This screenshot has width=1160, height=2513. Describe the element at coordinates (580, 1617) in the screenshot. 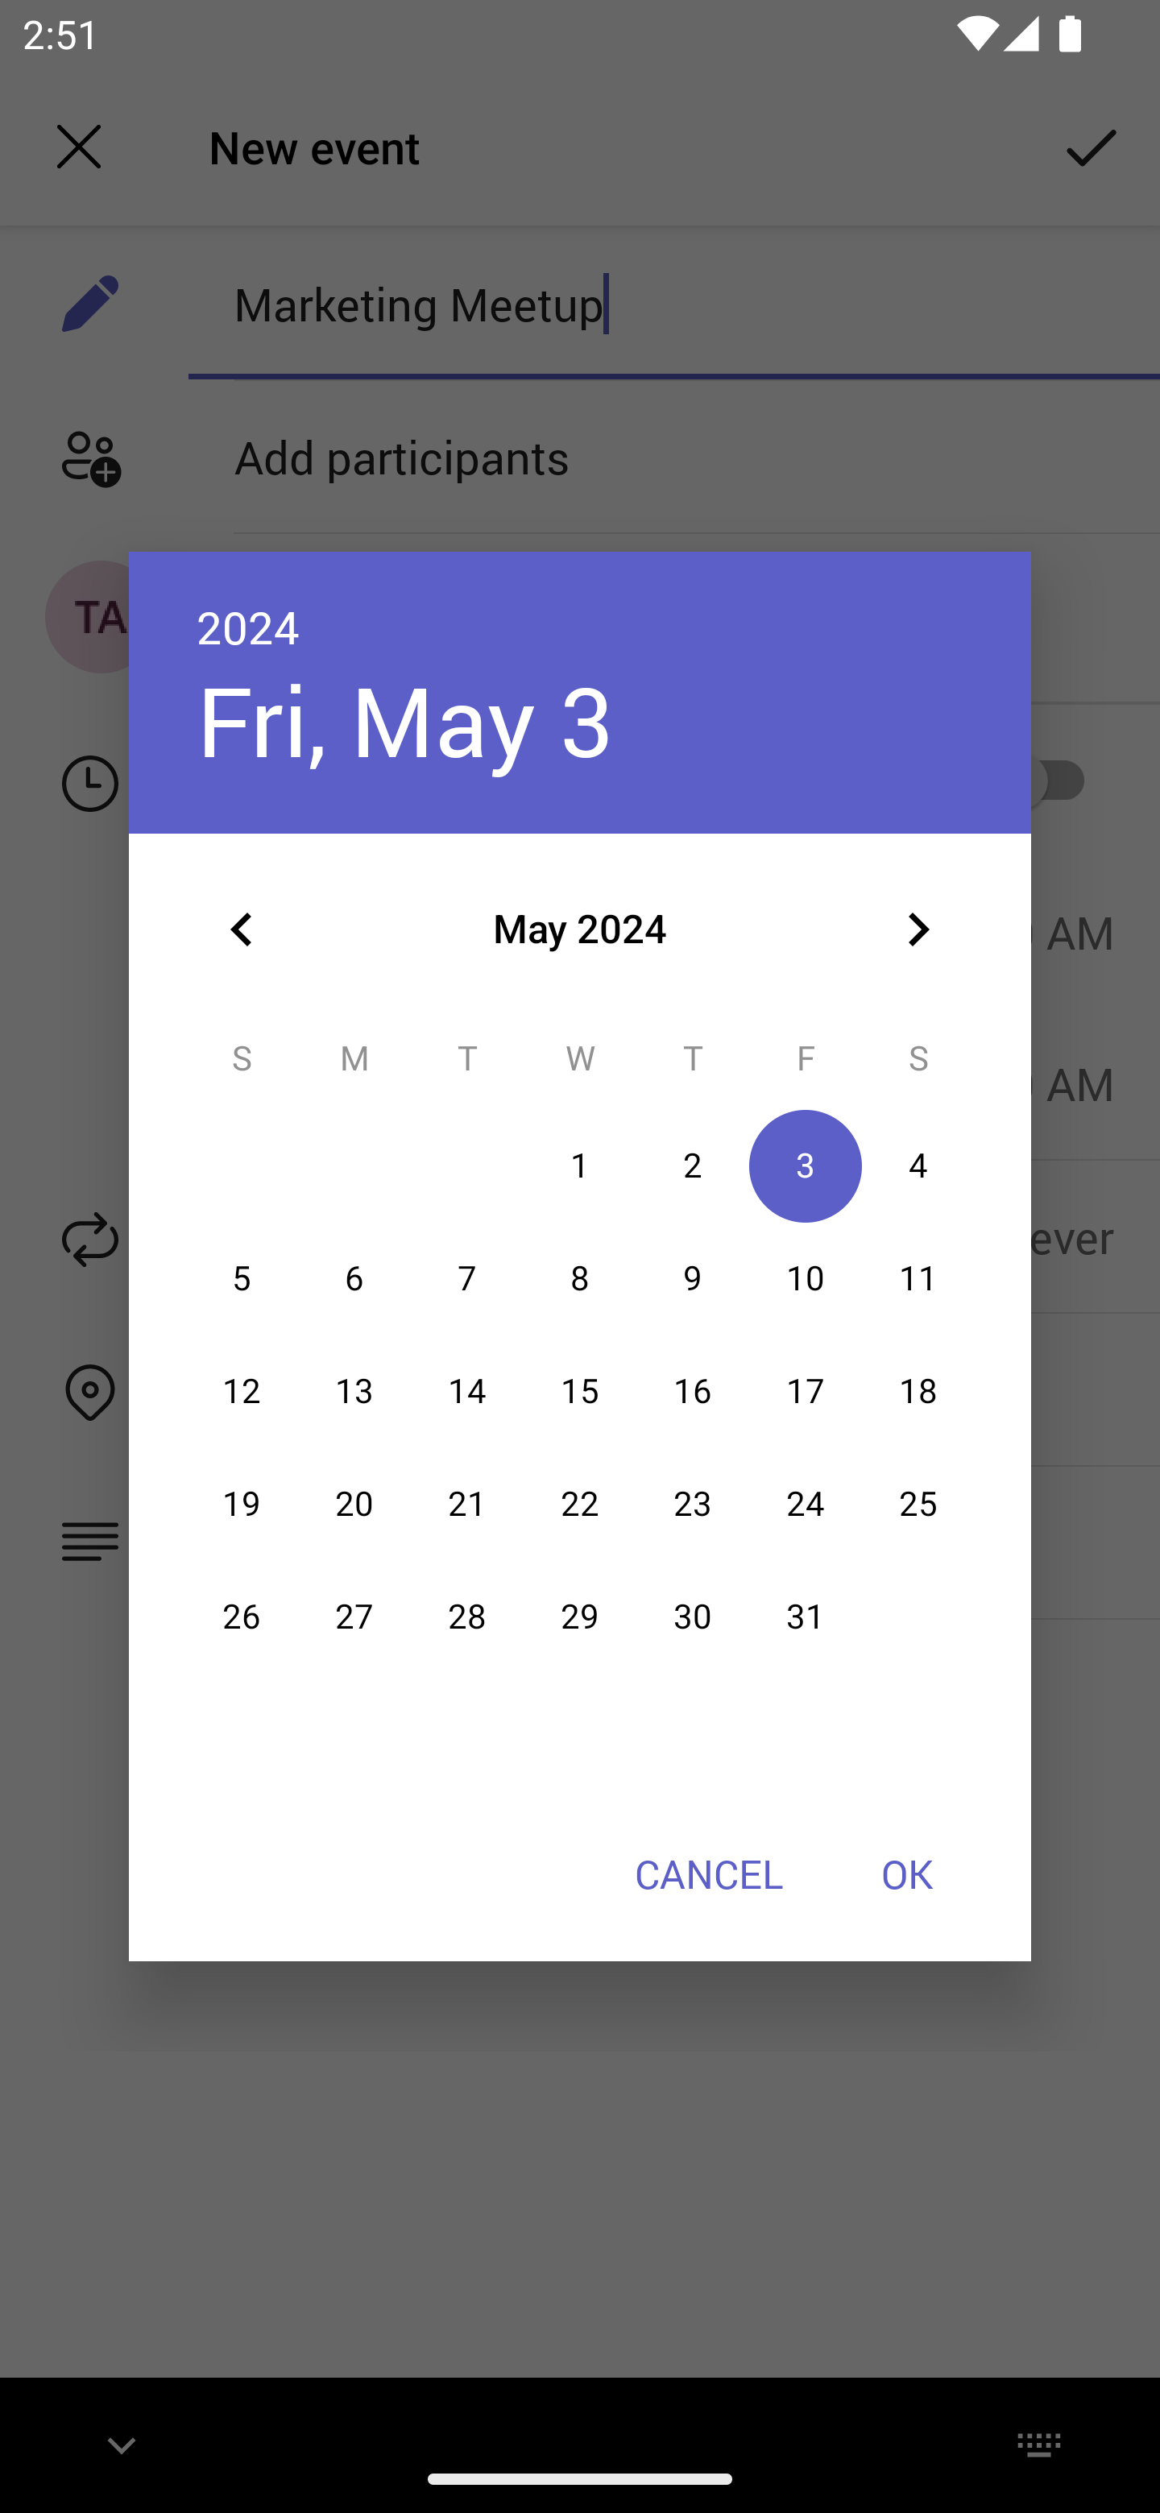

I see `29 29 May 2024` at that location.